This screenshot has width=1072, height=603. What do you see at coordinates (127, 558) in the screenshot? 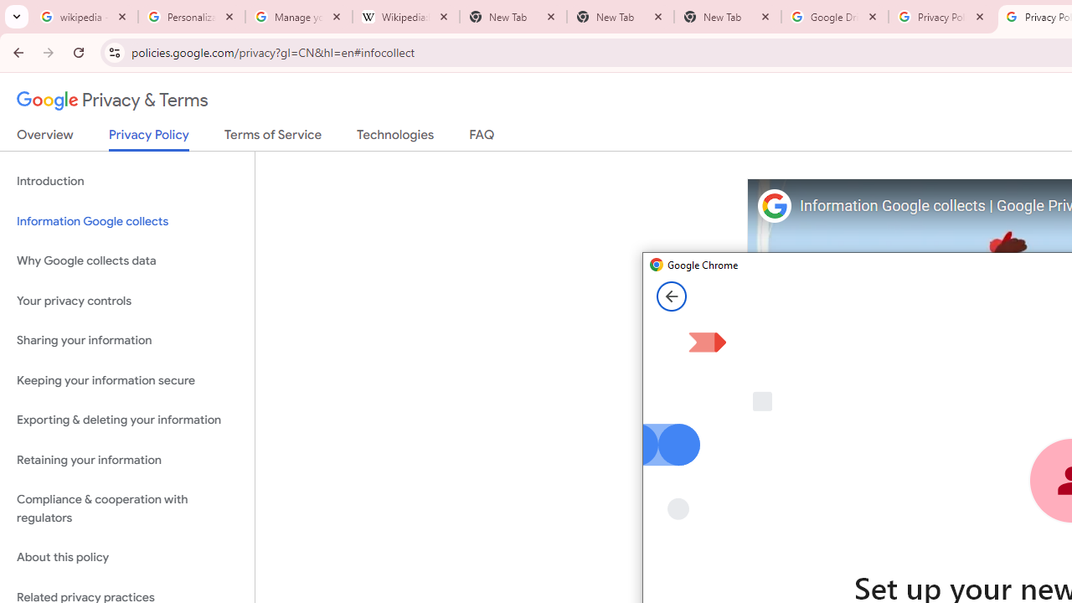
I see `About this policy` at bounding box center [127, 558].